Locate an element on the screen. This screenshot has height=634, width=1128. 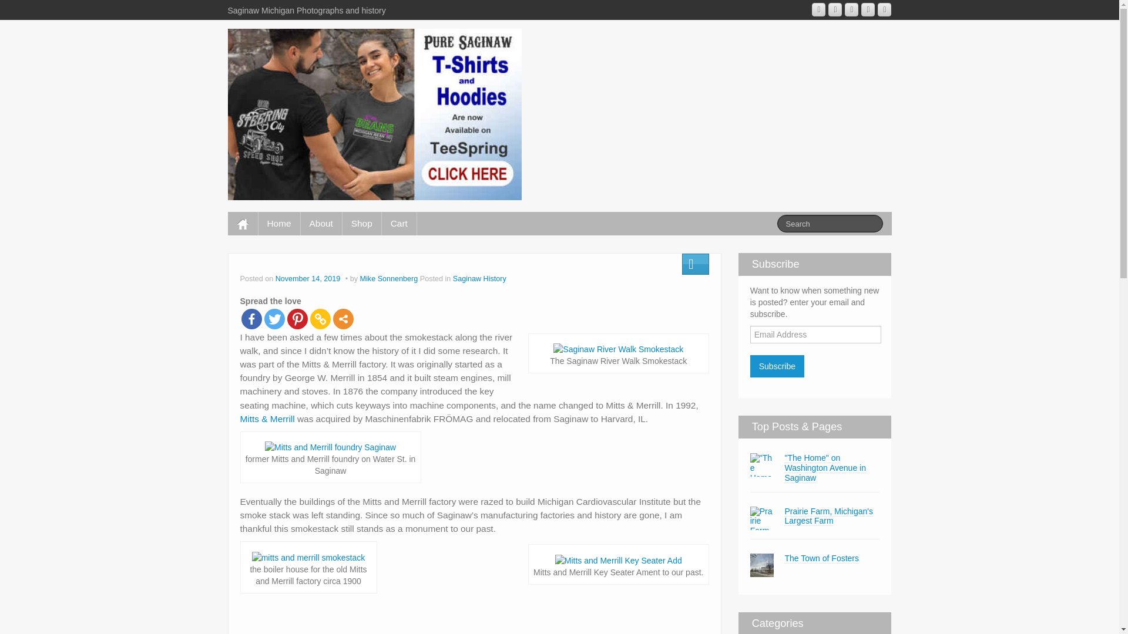
Pinterest is located at coordinates (296, 318).